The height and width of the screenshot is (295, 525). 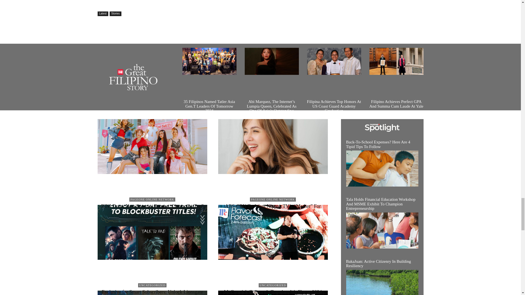 I want to click on Stories, so click(x=115, y=14).